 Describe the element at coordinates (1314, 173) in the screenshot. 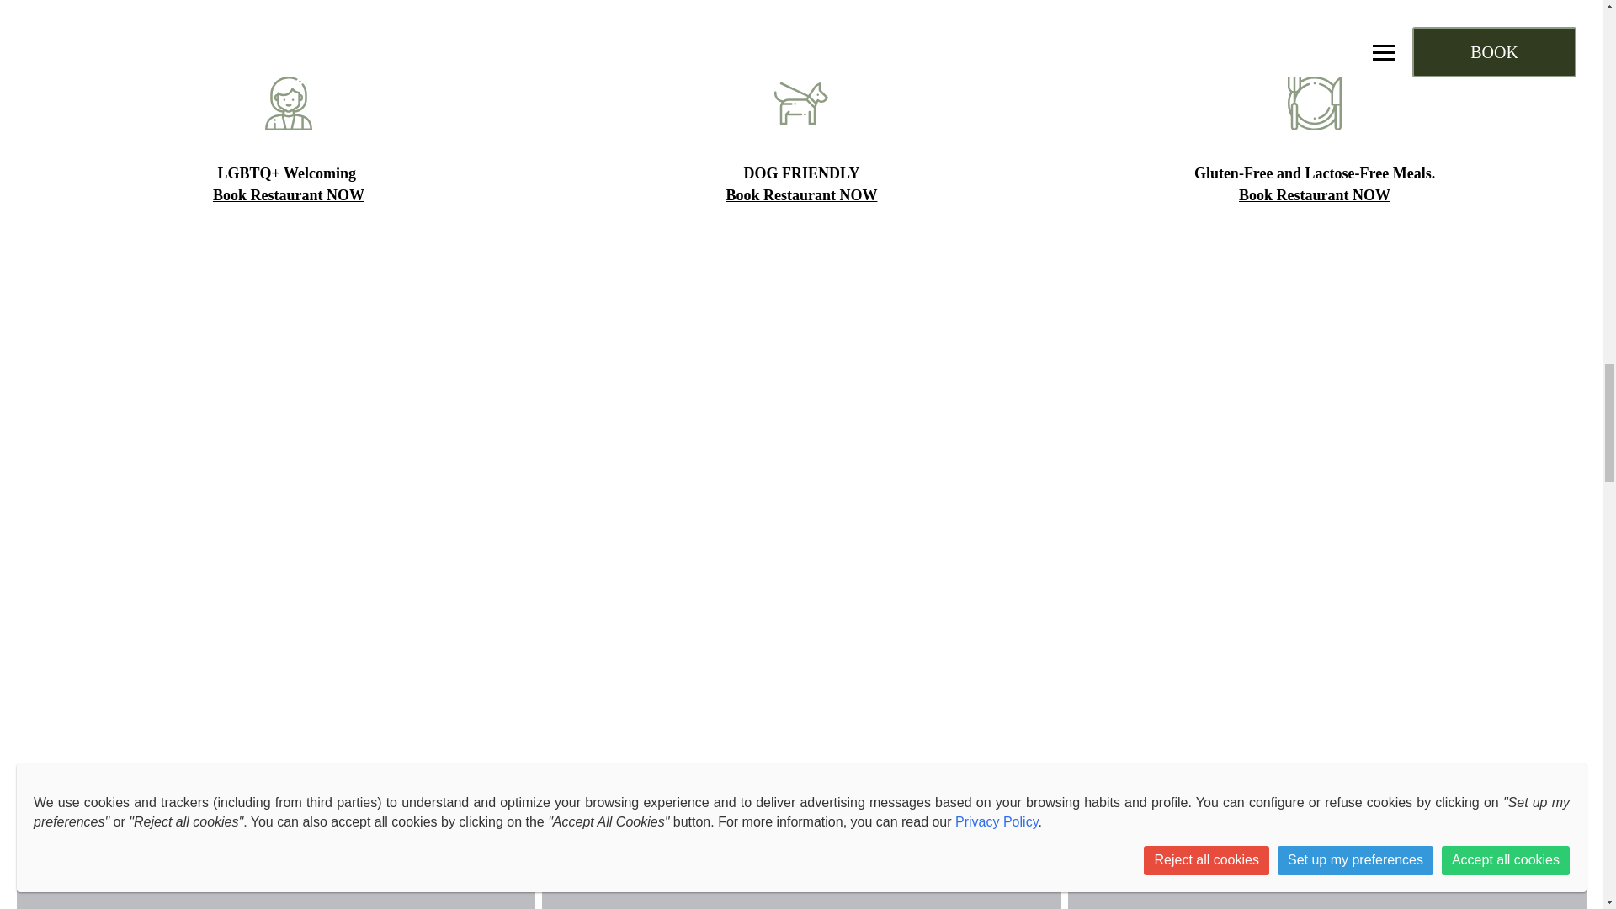

I see `Gluten-Free and Lactose-Free Meals.` at that location.